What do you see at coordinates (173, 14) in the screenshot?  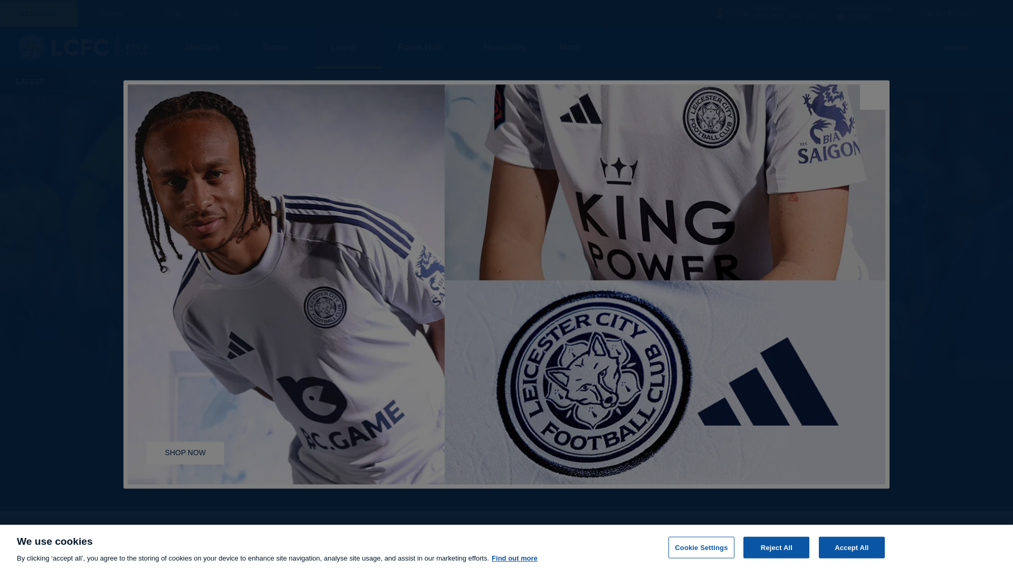 I see `Shop` at bounding box center [173, 14].